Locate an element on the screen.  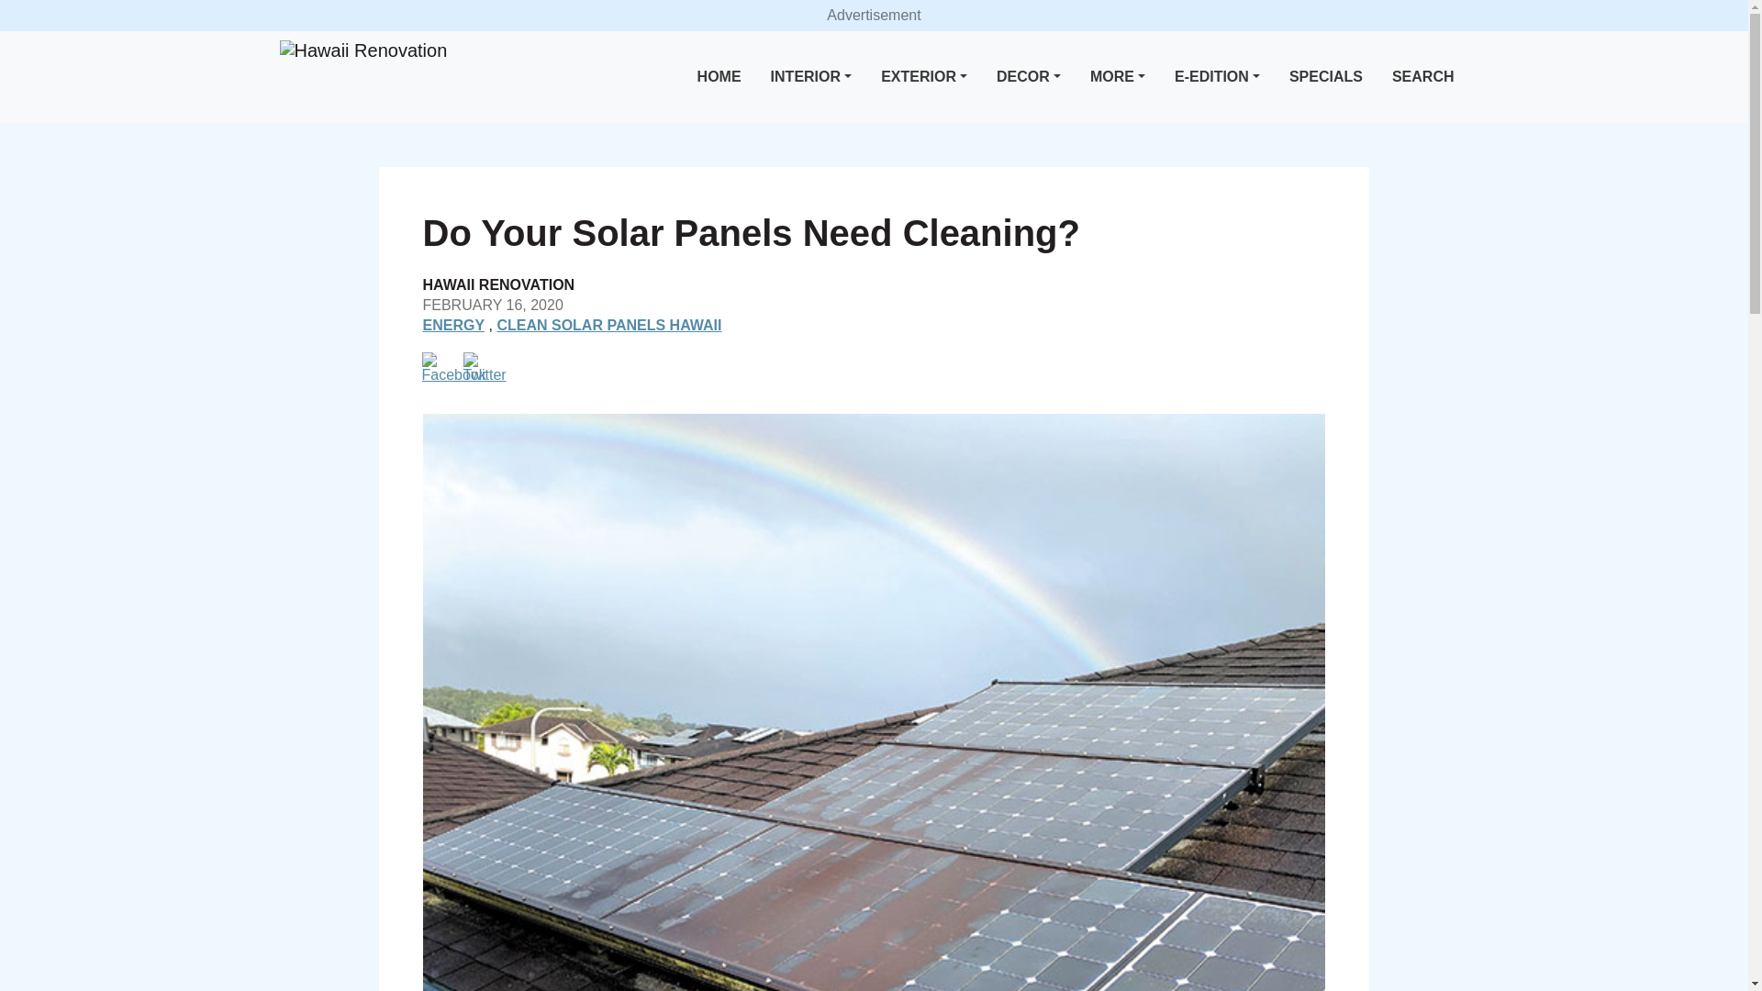
ENERGY is located at coordinates (453, 325).